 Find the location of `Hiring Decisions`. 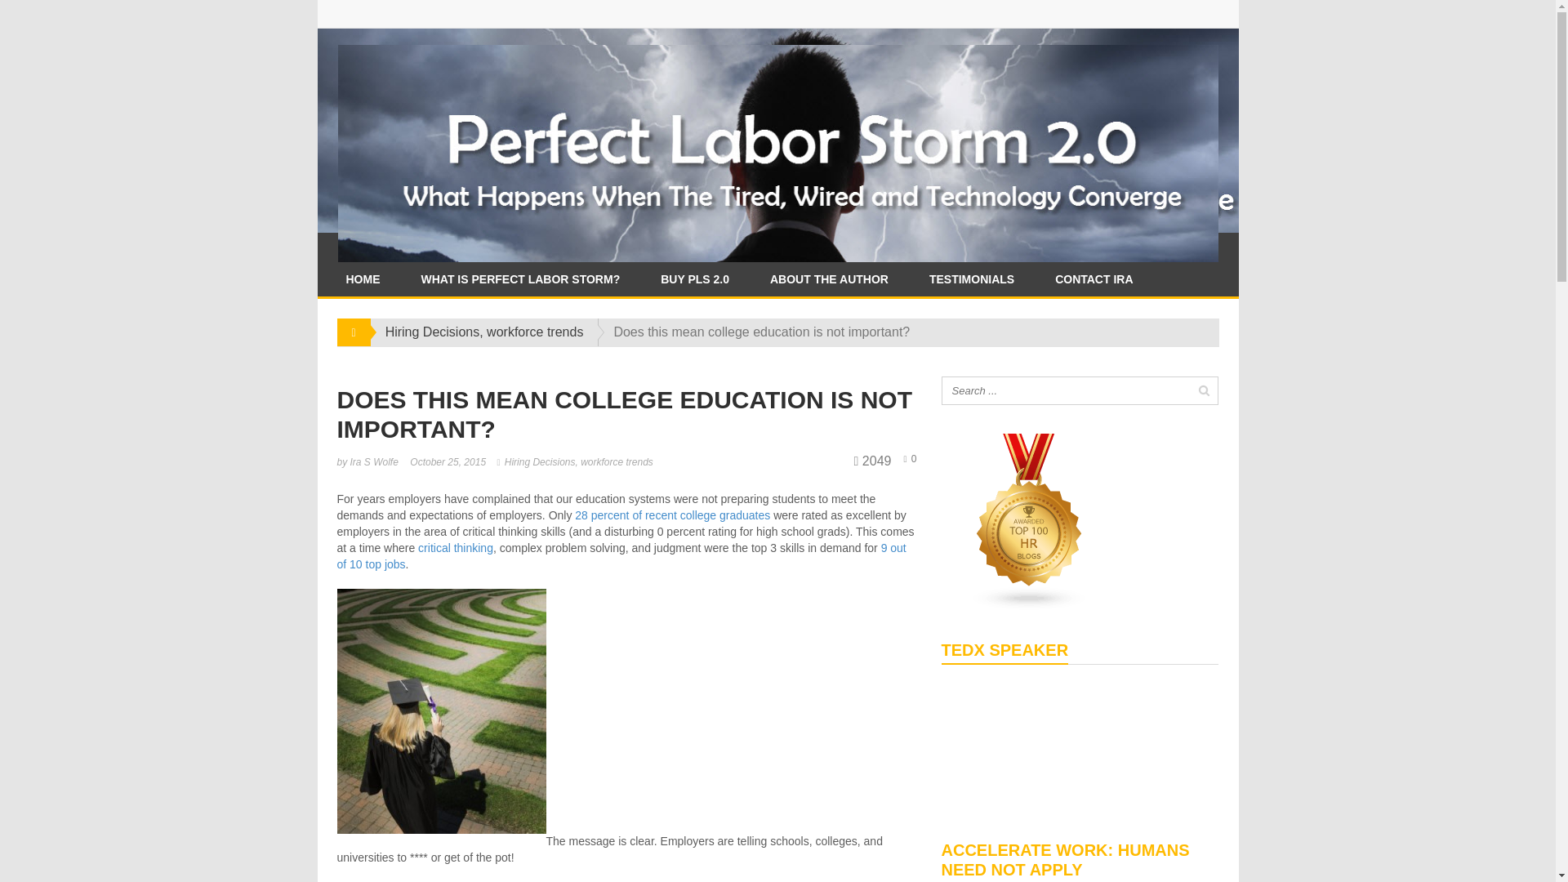

Hiring Decisions is located at coordinates (540, 462).